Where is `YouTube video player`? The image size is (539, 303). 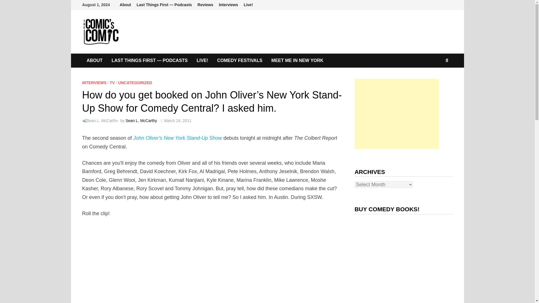 YouTube video player is located at coordinates (152, 264).